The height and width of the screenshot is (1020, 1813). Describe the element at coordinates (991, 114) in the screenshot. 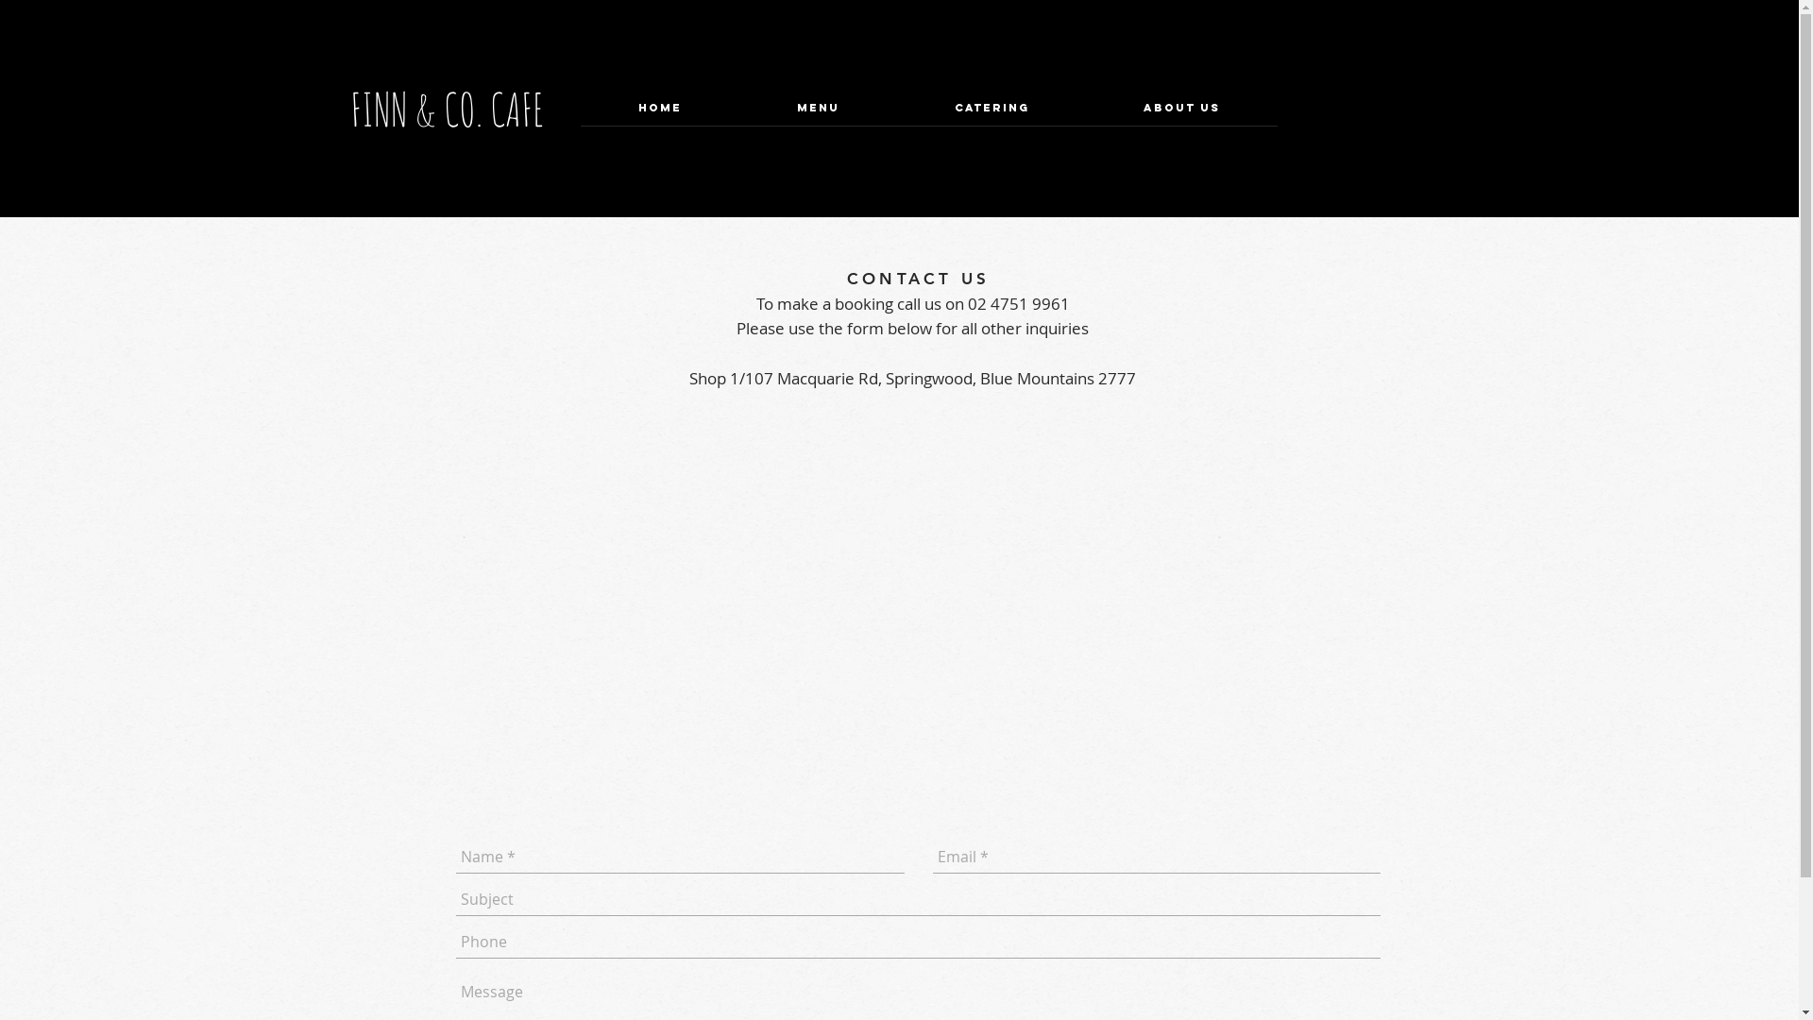

I see `Catering` at that location.